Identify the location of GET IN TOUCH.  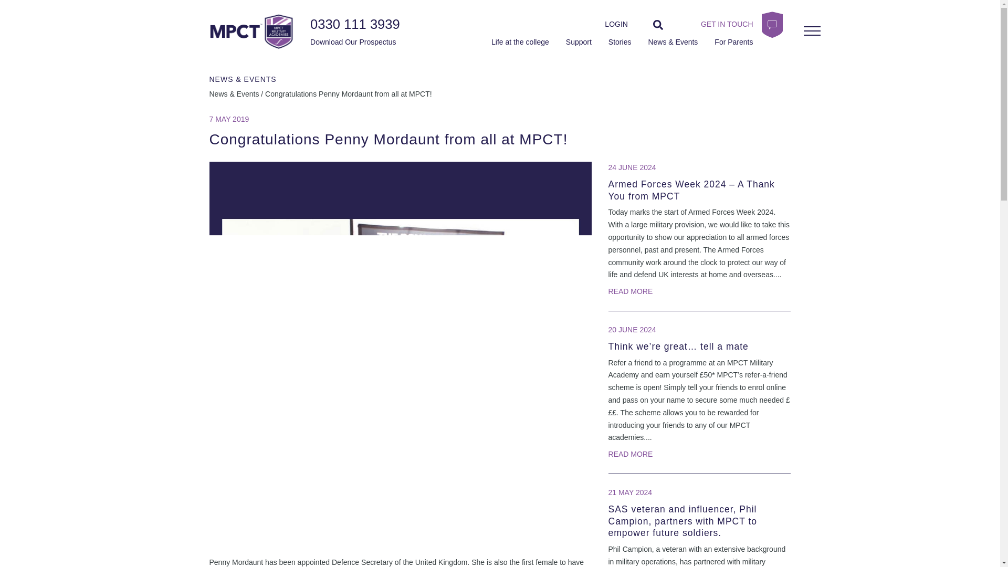
(720, 24).